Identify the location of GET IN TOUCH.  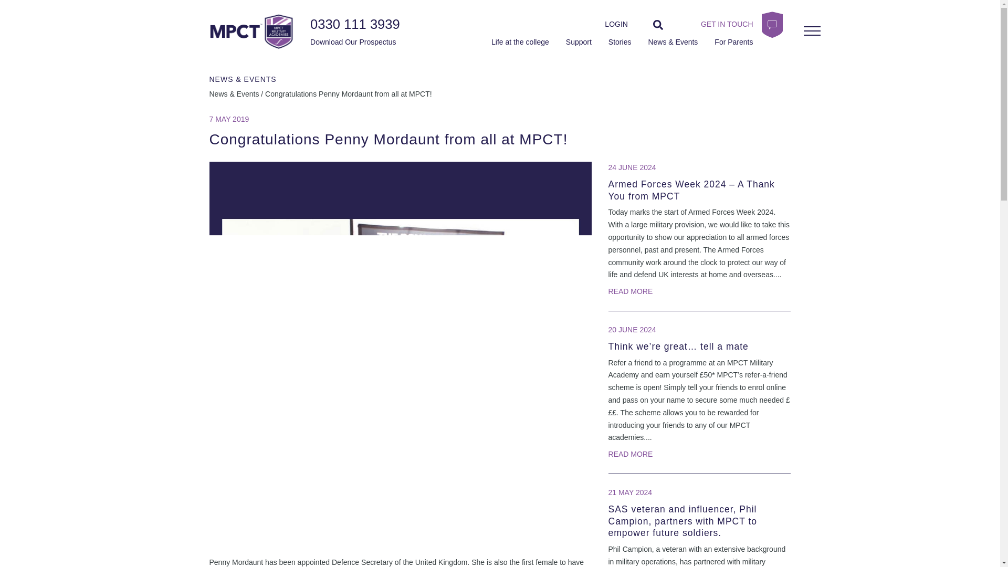
(720, 24).